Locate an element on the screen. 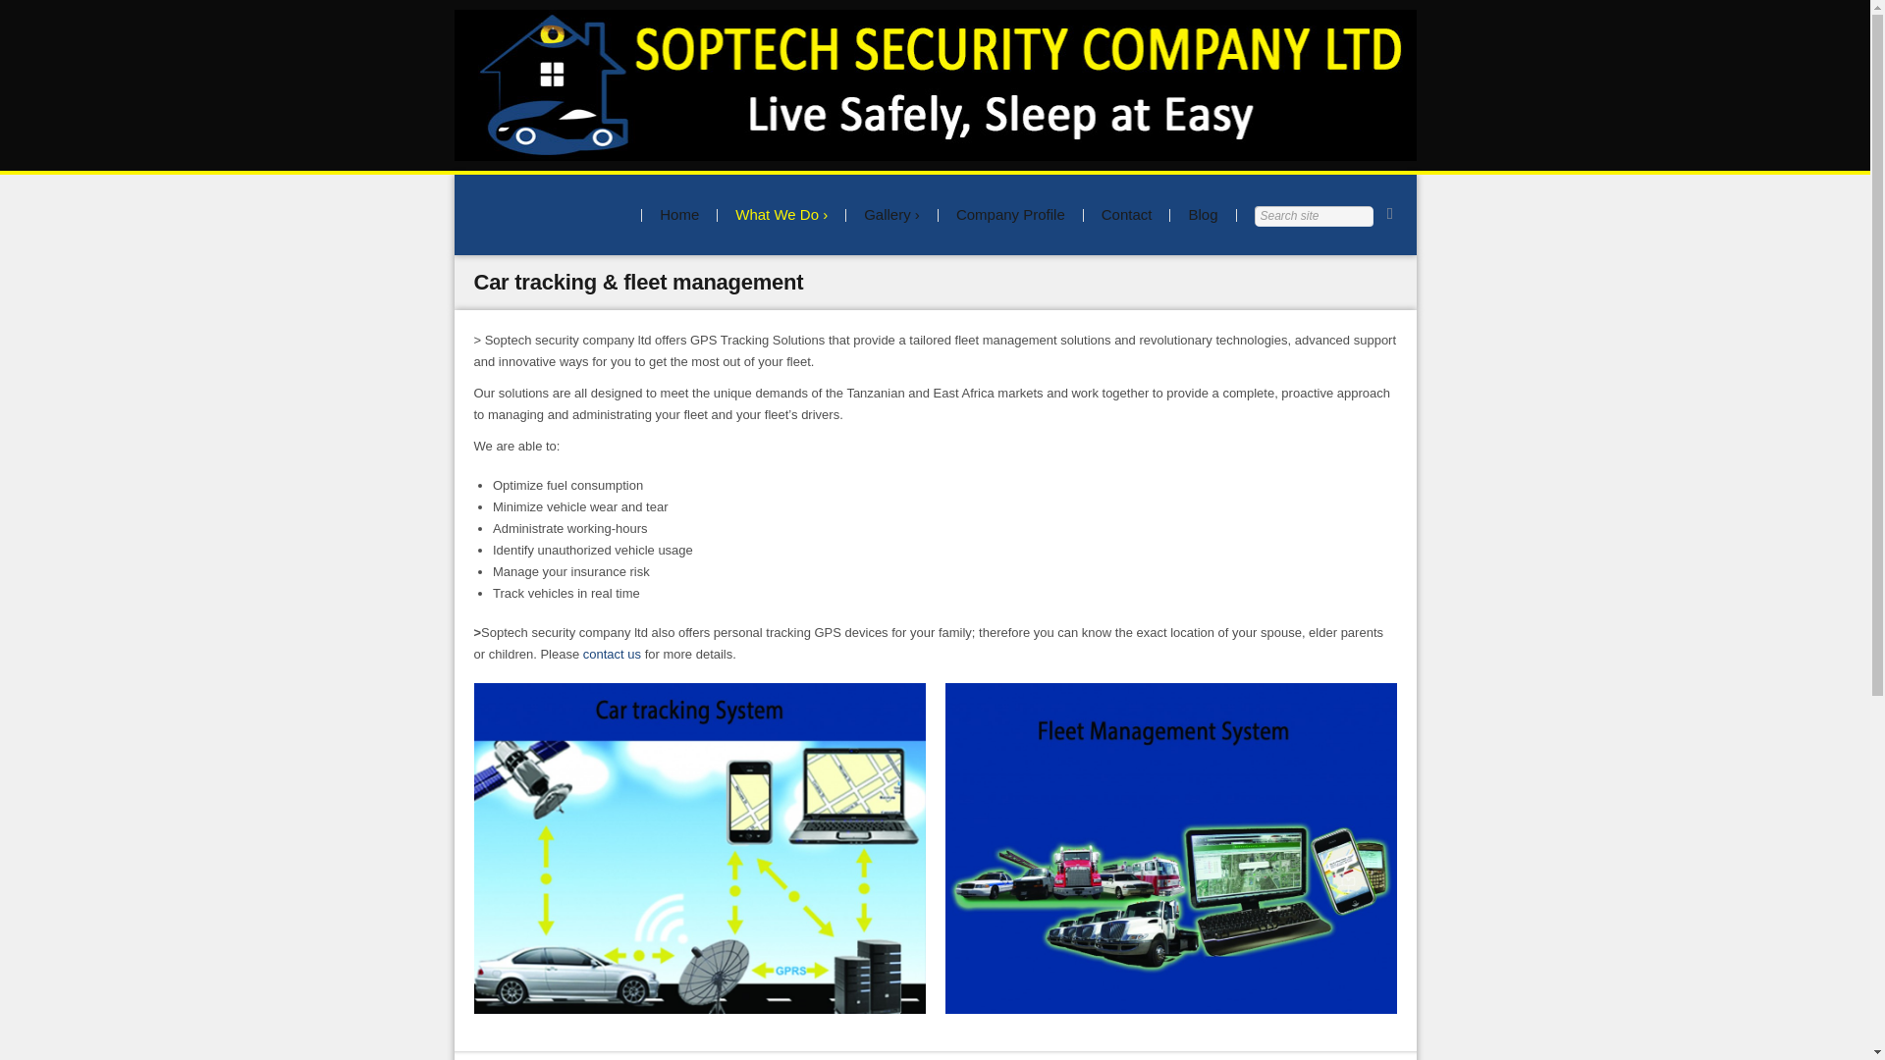 The image size is (1885, 1060). Home is located at coordinates (679, 215).